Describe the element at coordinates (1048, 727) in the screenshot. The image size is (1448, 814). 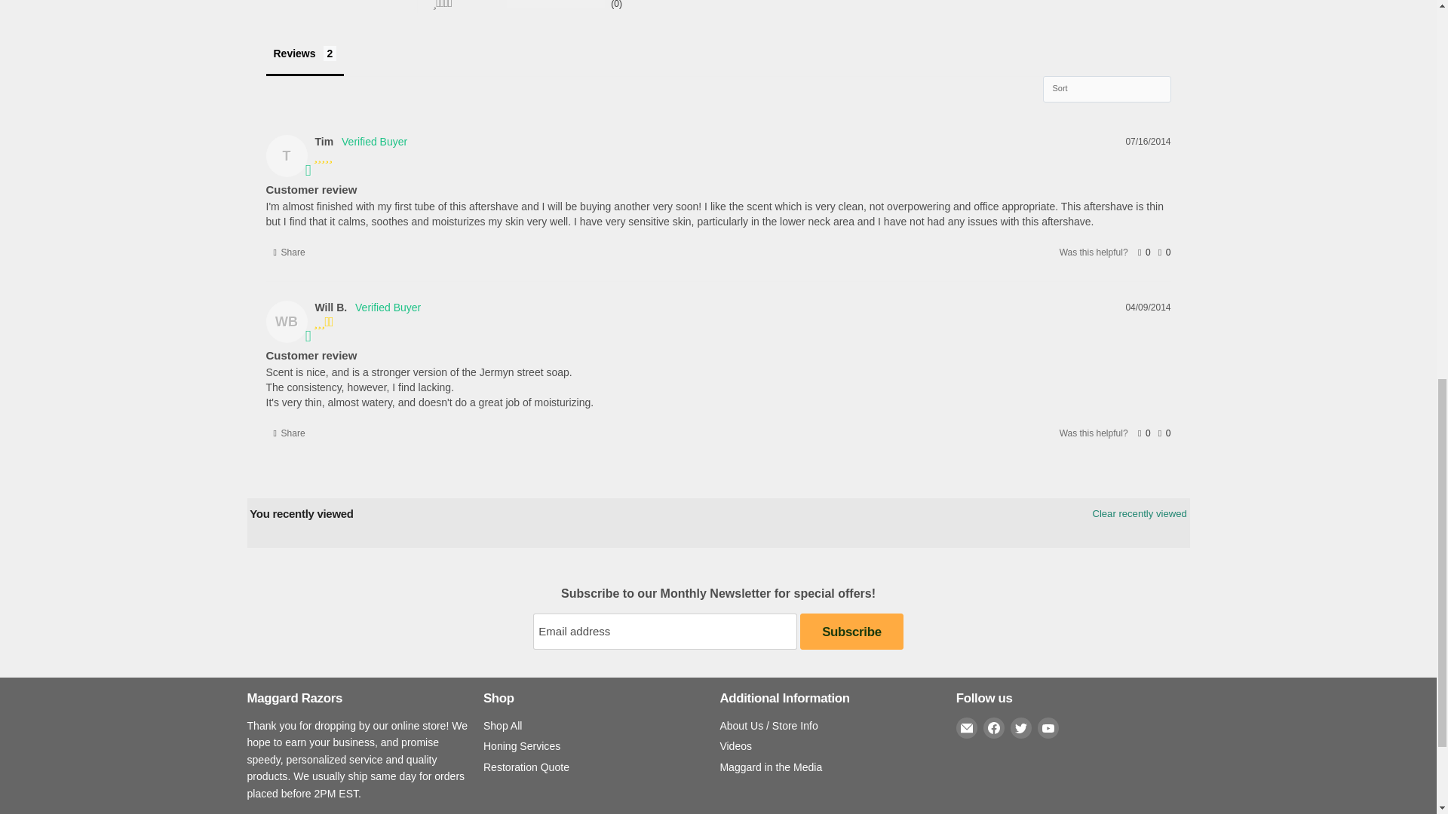
I see `YouTube` at that location.